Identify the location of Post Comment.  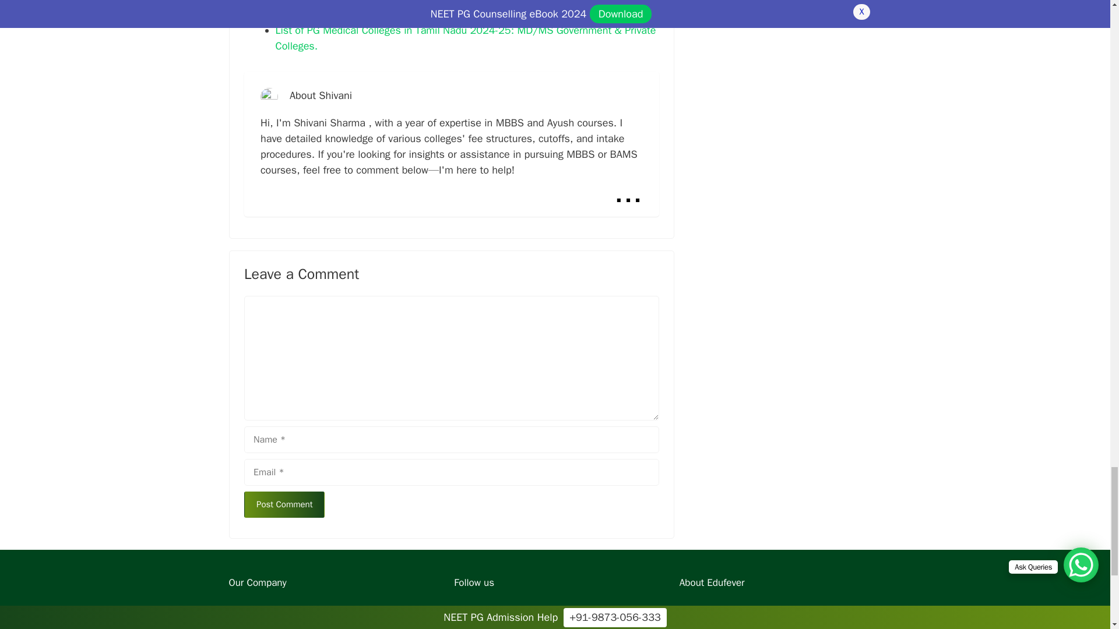
(284, 504).